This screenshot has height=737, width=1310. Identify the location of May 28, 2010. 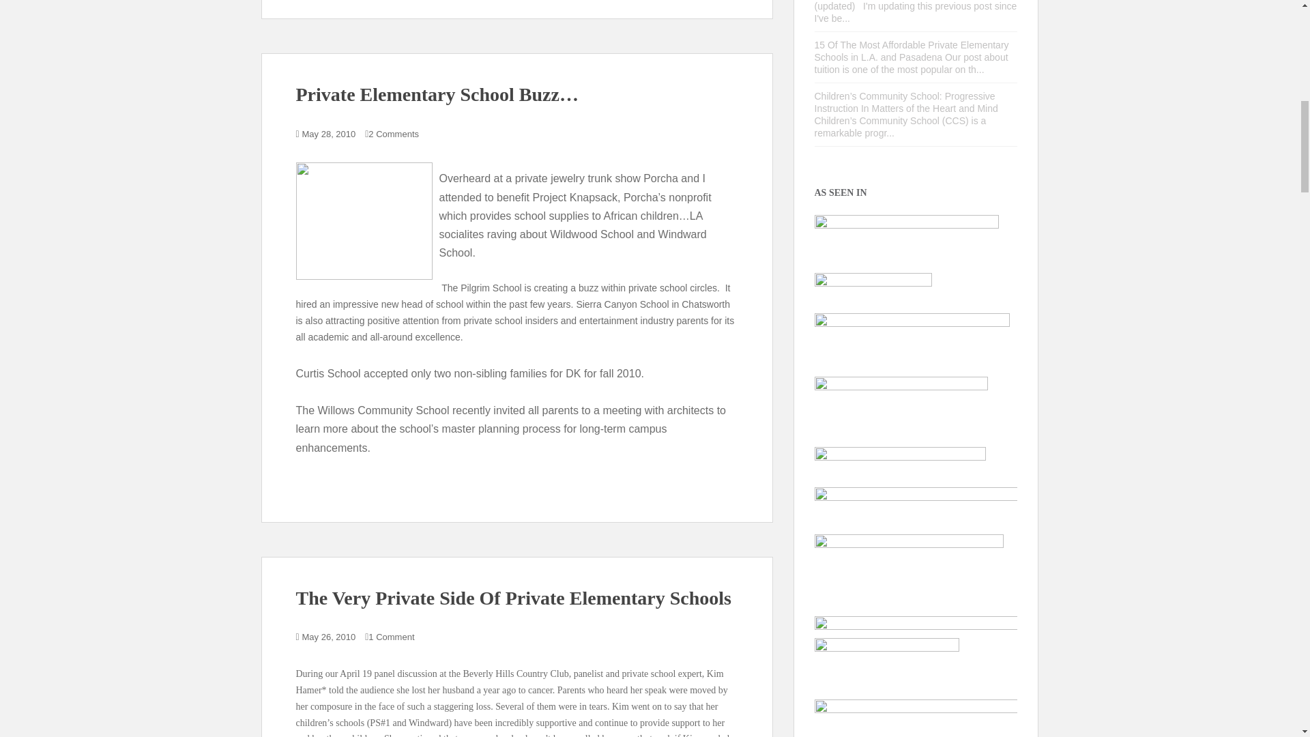
(329, 134).